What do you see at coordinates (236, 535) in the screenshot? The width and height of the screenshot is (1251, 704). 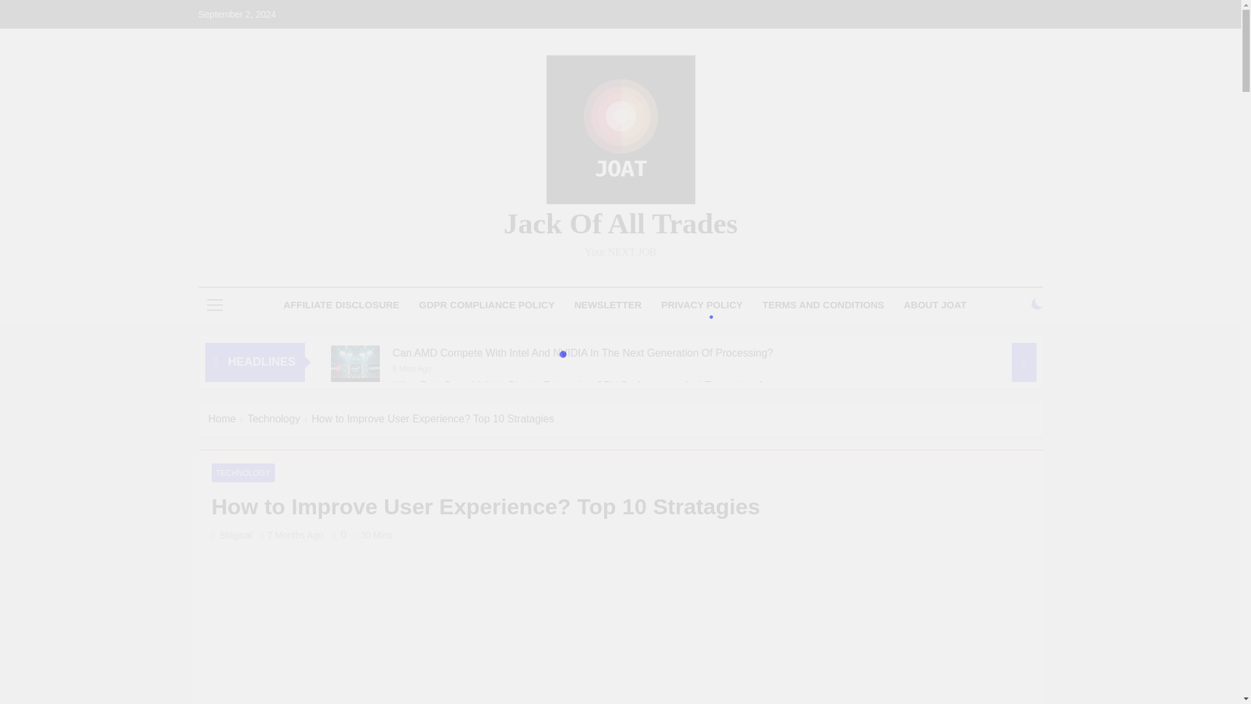 I see `Blogjoat` at bounding box center [236, 535].